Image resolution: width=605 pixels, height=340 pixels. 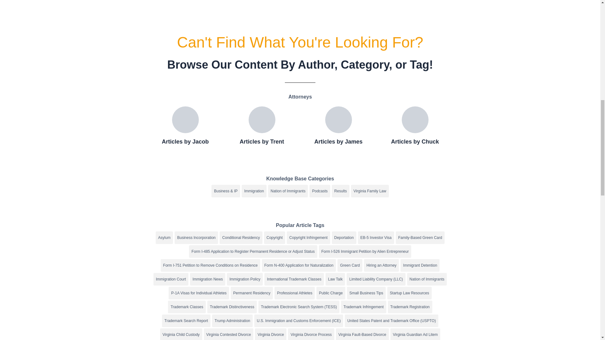 I want to click on Articles by Trent, so click(x=262, y=142).